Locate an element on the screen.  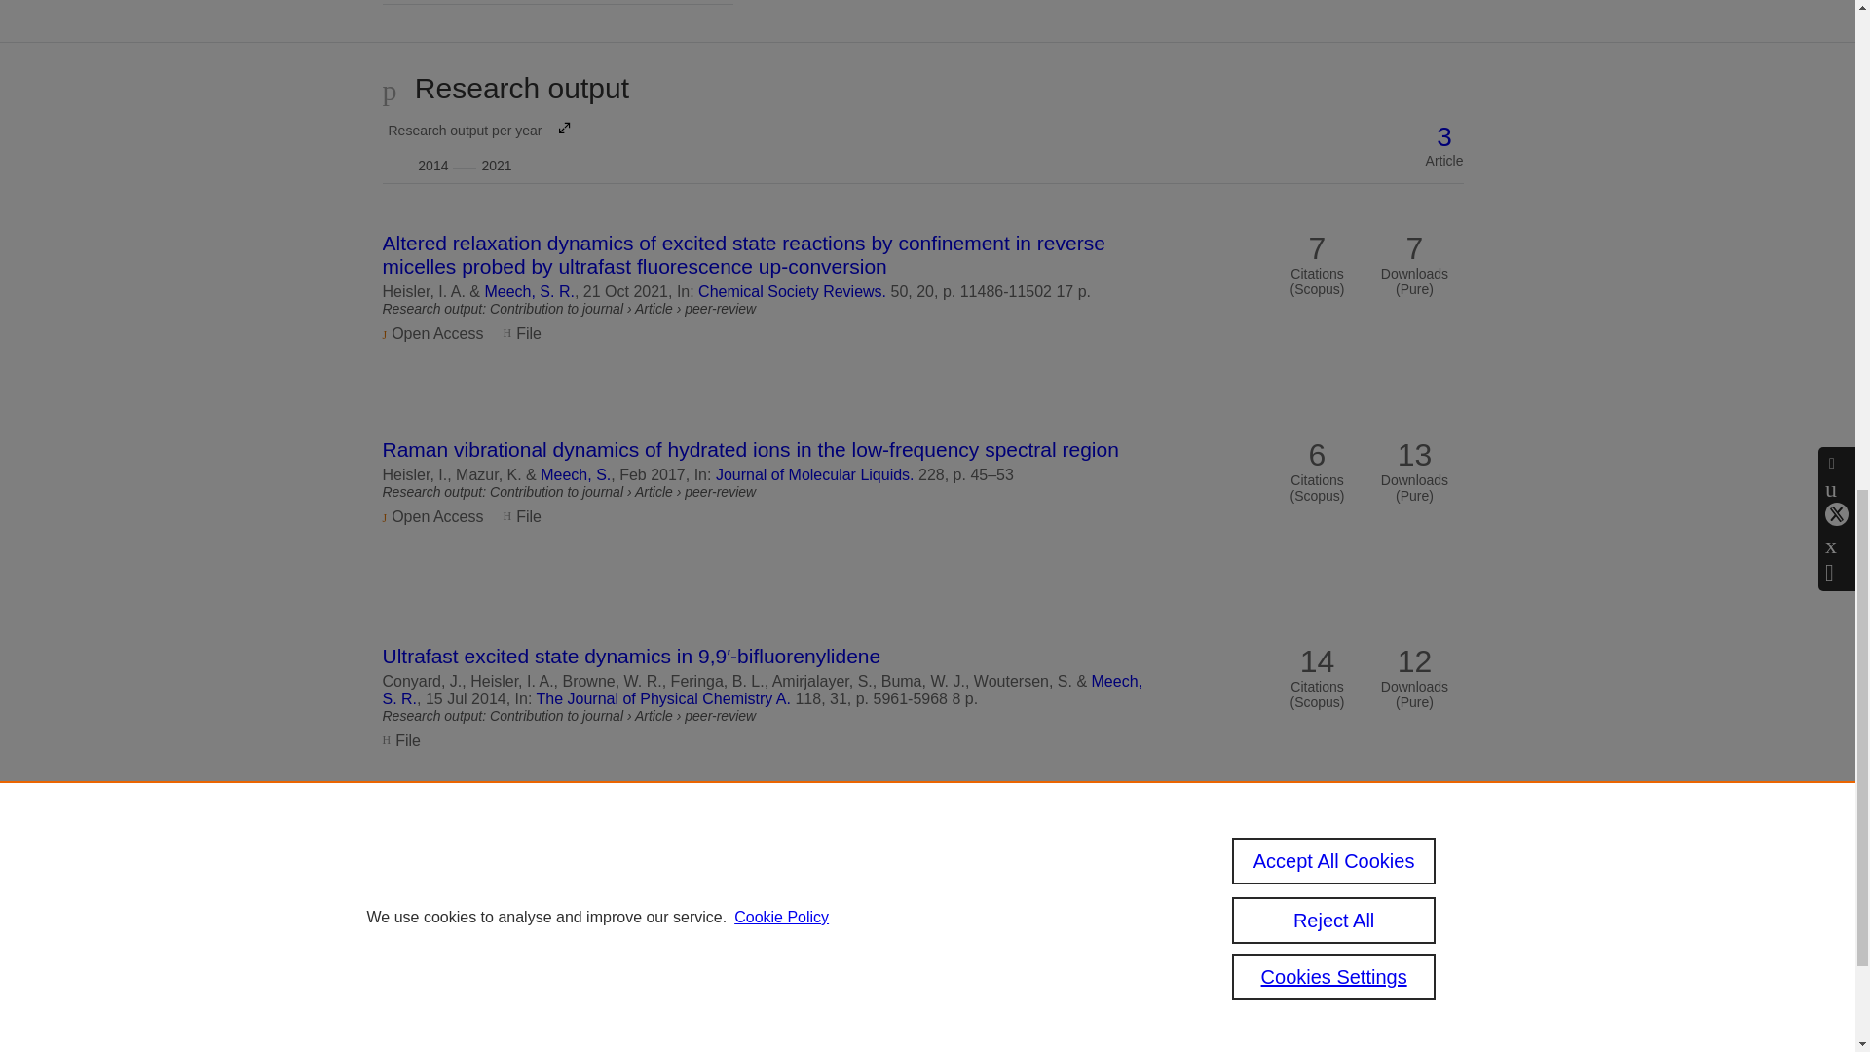
Chemical Society Reviews. is located at coordinates (792, 290).